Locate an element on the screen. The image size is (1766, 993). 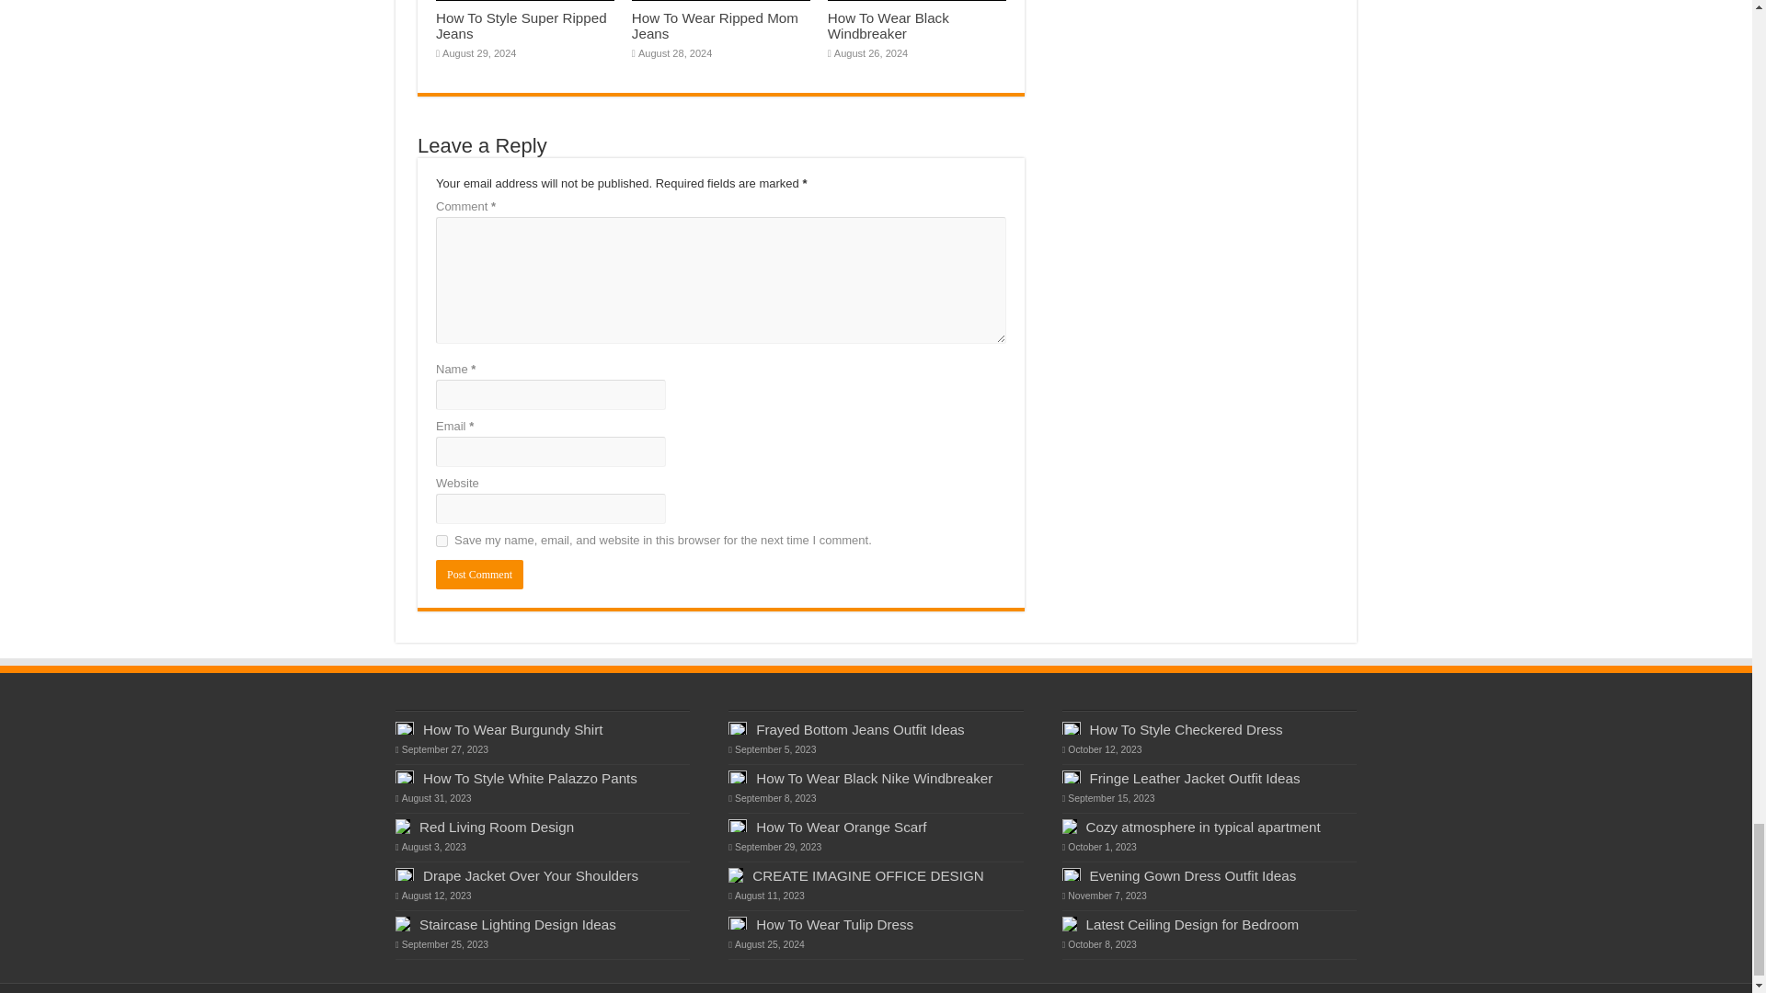
How To Wear Burgundy Shirt is located at coordinates (512, 730).